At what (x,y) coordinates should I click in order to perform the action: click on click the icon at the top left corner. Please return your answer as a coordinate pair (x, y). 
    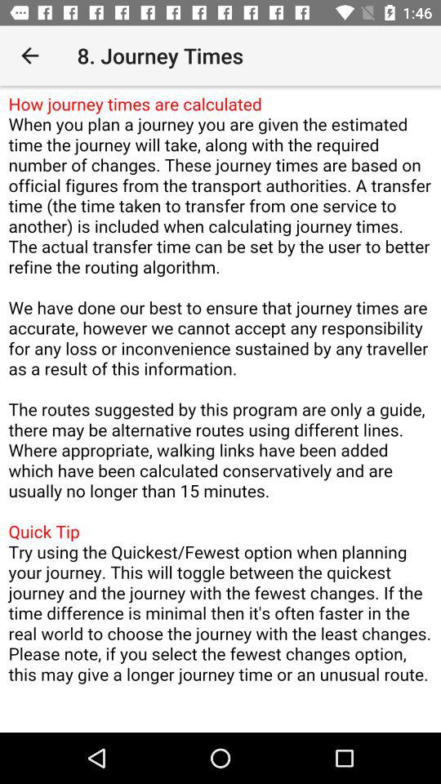
    Looking at the image, I should click on (29, 56).